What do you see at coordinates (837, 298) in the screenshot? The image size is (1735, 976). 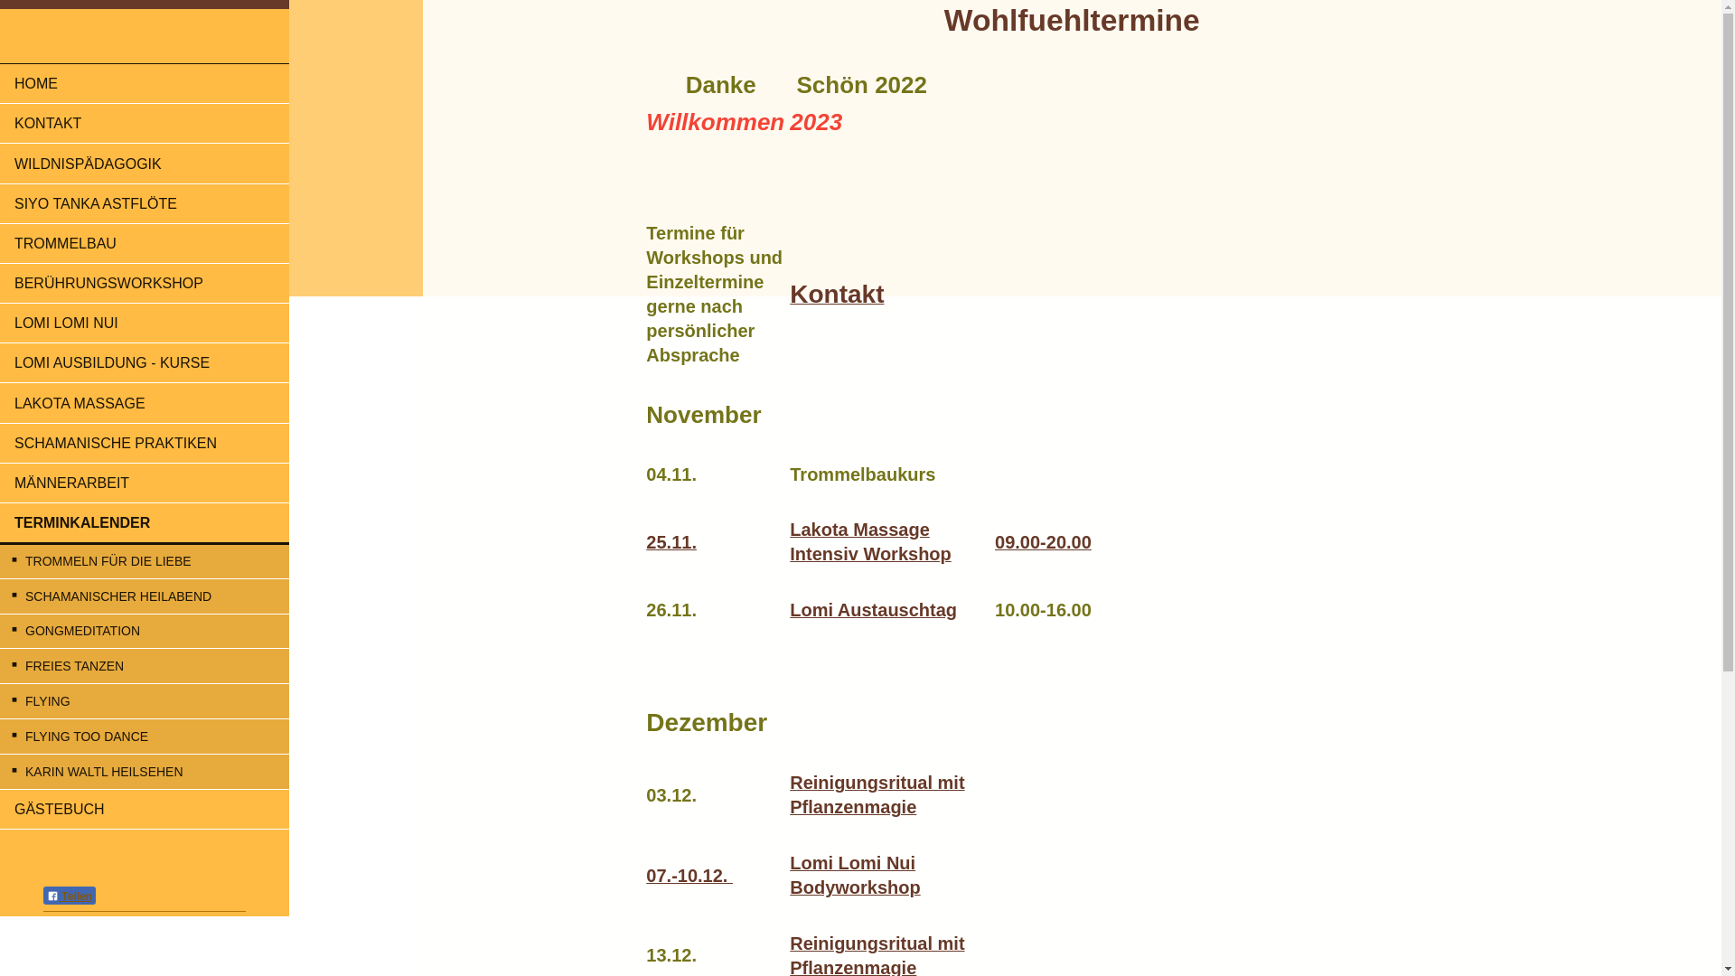 I see `Kontakt` at bounding box center [837, 298].